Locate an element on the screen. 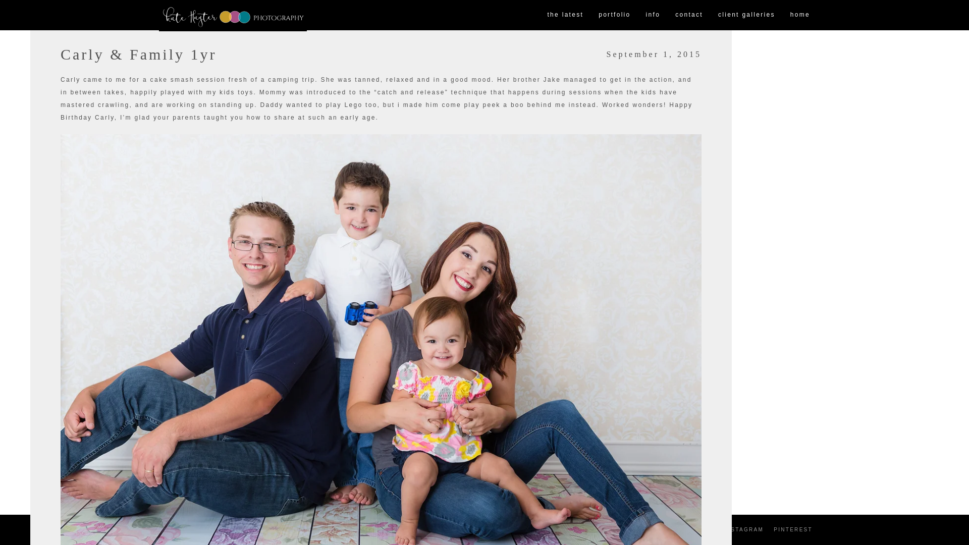 The height and width of the screenshot is (545, 969). client galleries is located at coordinates (746, 15).